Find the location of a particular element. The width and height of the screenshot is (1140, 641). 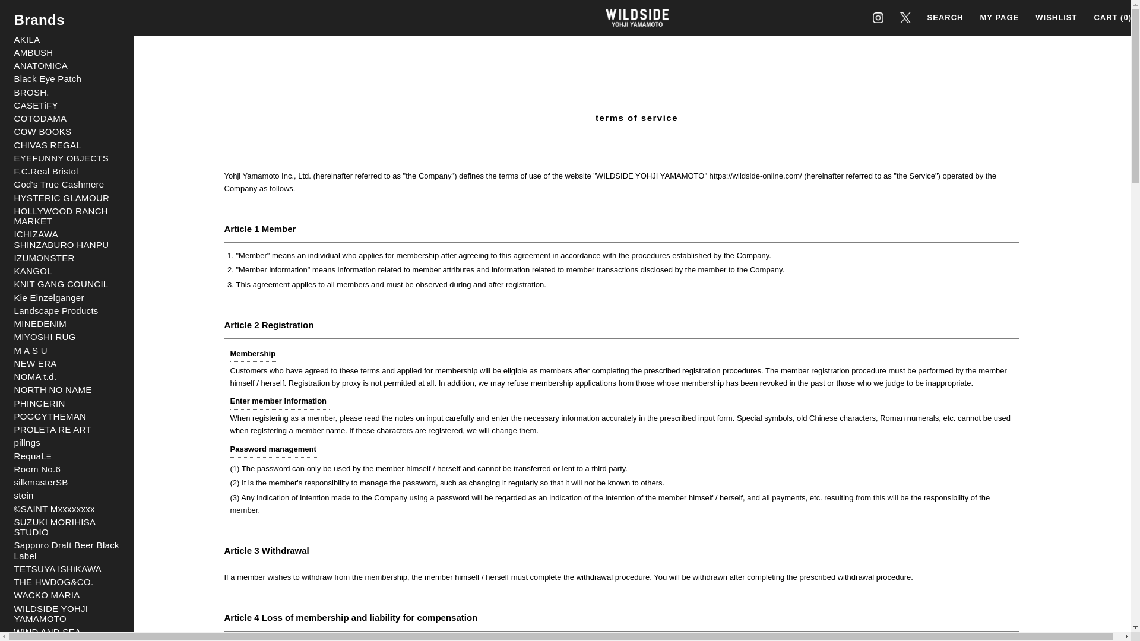

NEW ERA is located at coordinates (66, 363).